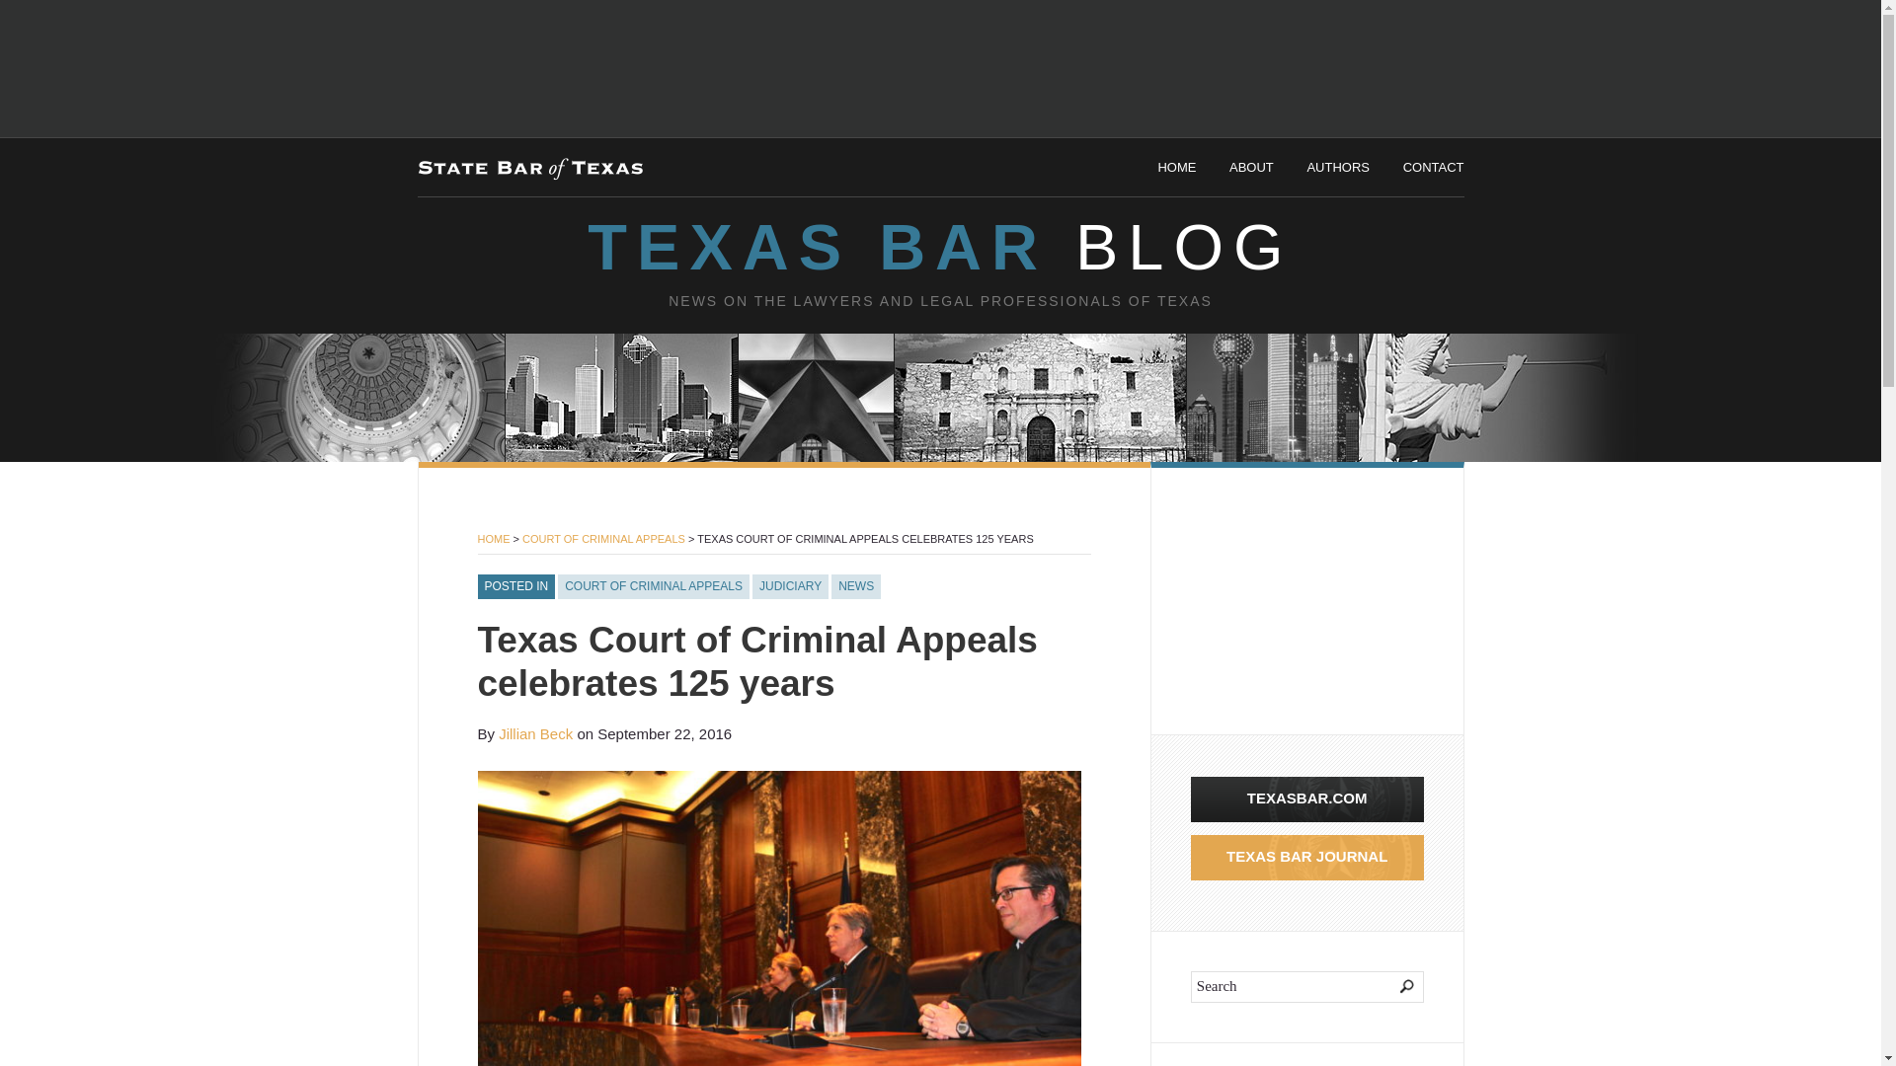 The image size is (1896, 1066). I want to click on NEWS, so click(856, 587).